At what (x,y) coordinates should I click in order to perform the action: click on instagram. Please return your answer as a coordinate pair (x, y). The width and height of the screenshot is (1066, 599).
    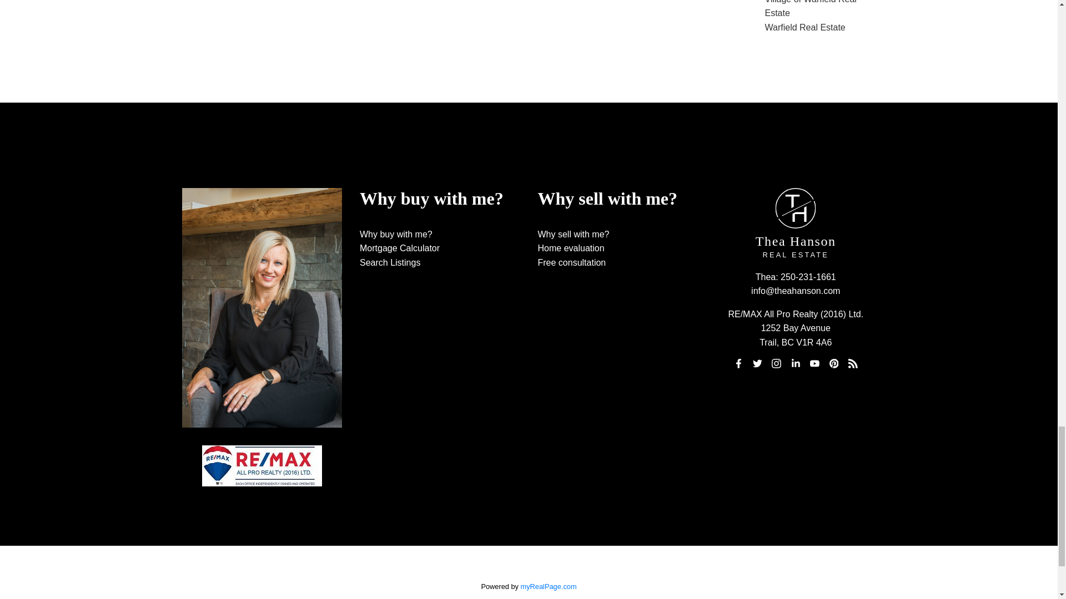
    Looking at the image, I should click on (776, 363).